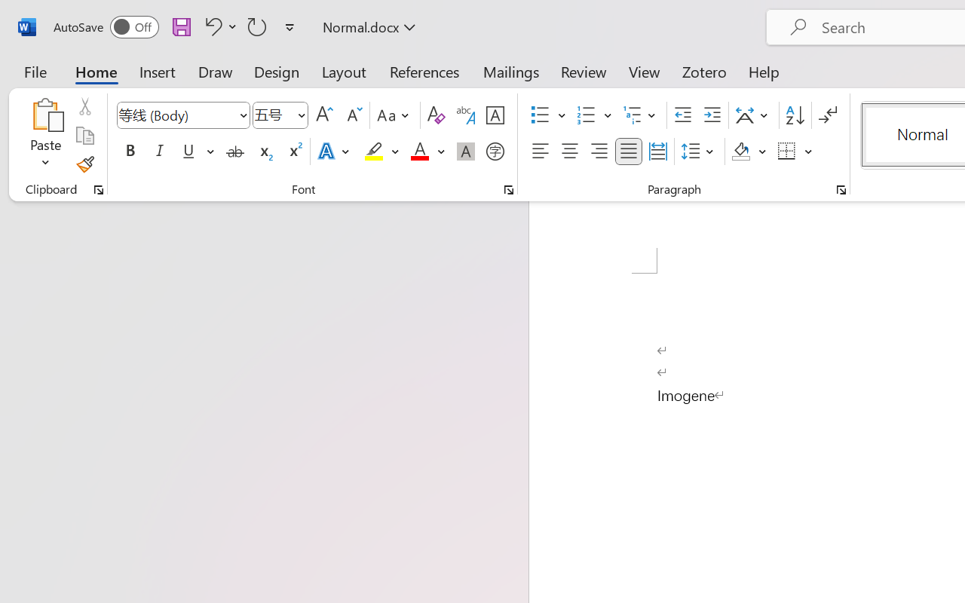  Describe the element at coordinates (301, 115) in the screenshot. I see `Open` at that location.